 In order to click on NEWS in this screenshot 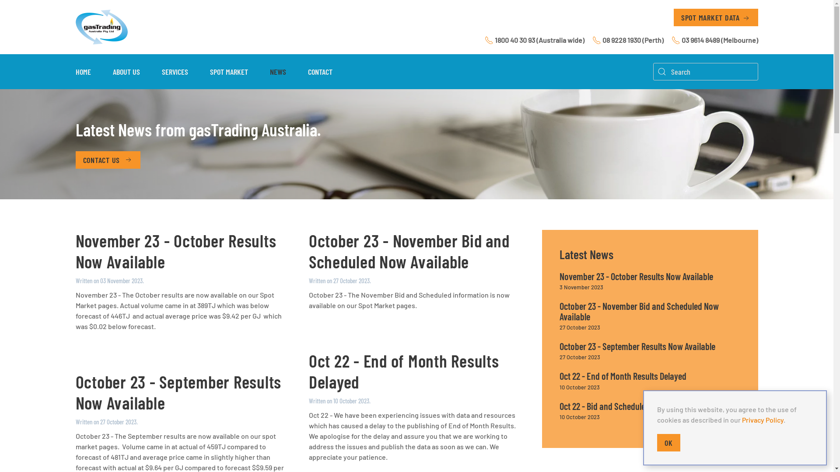, I will do `click(278, 72)`.